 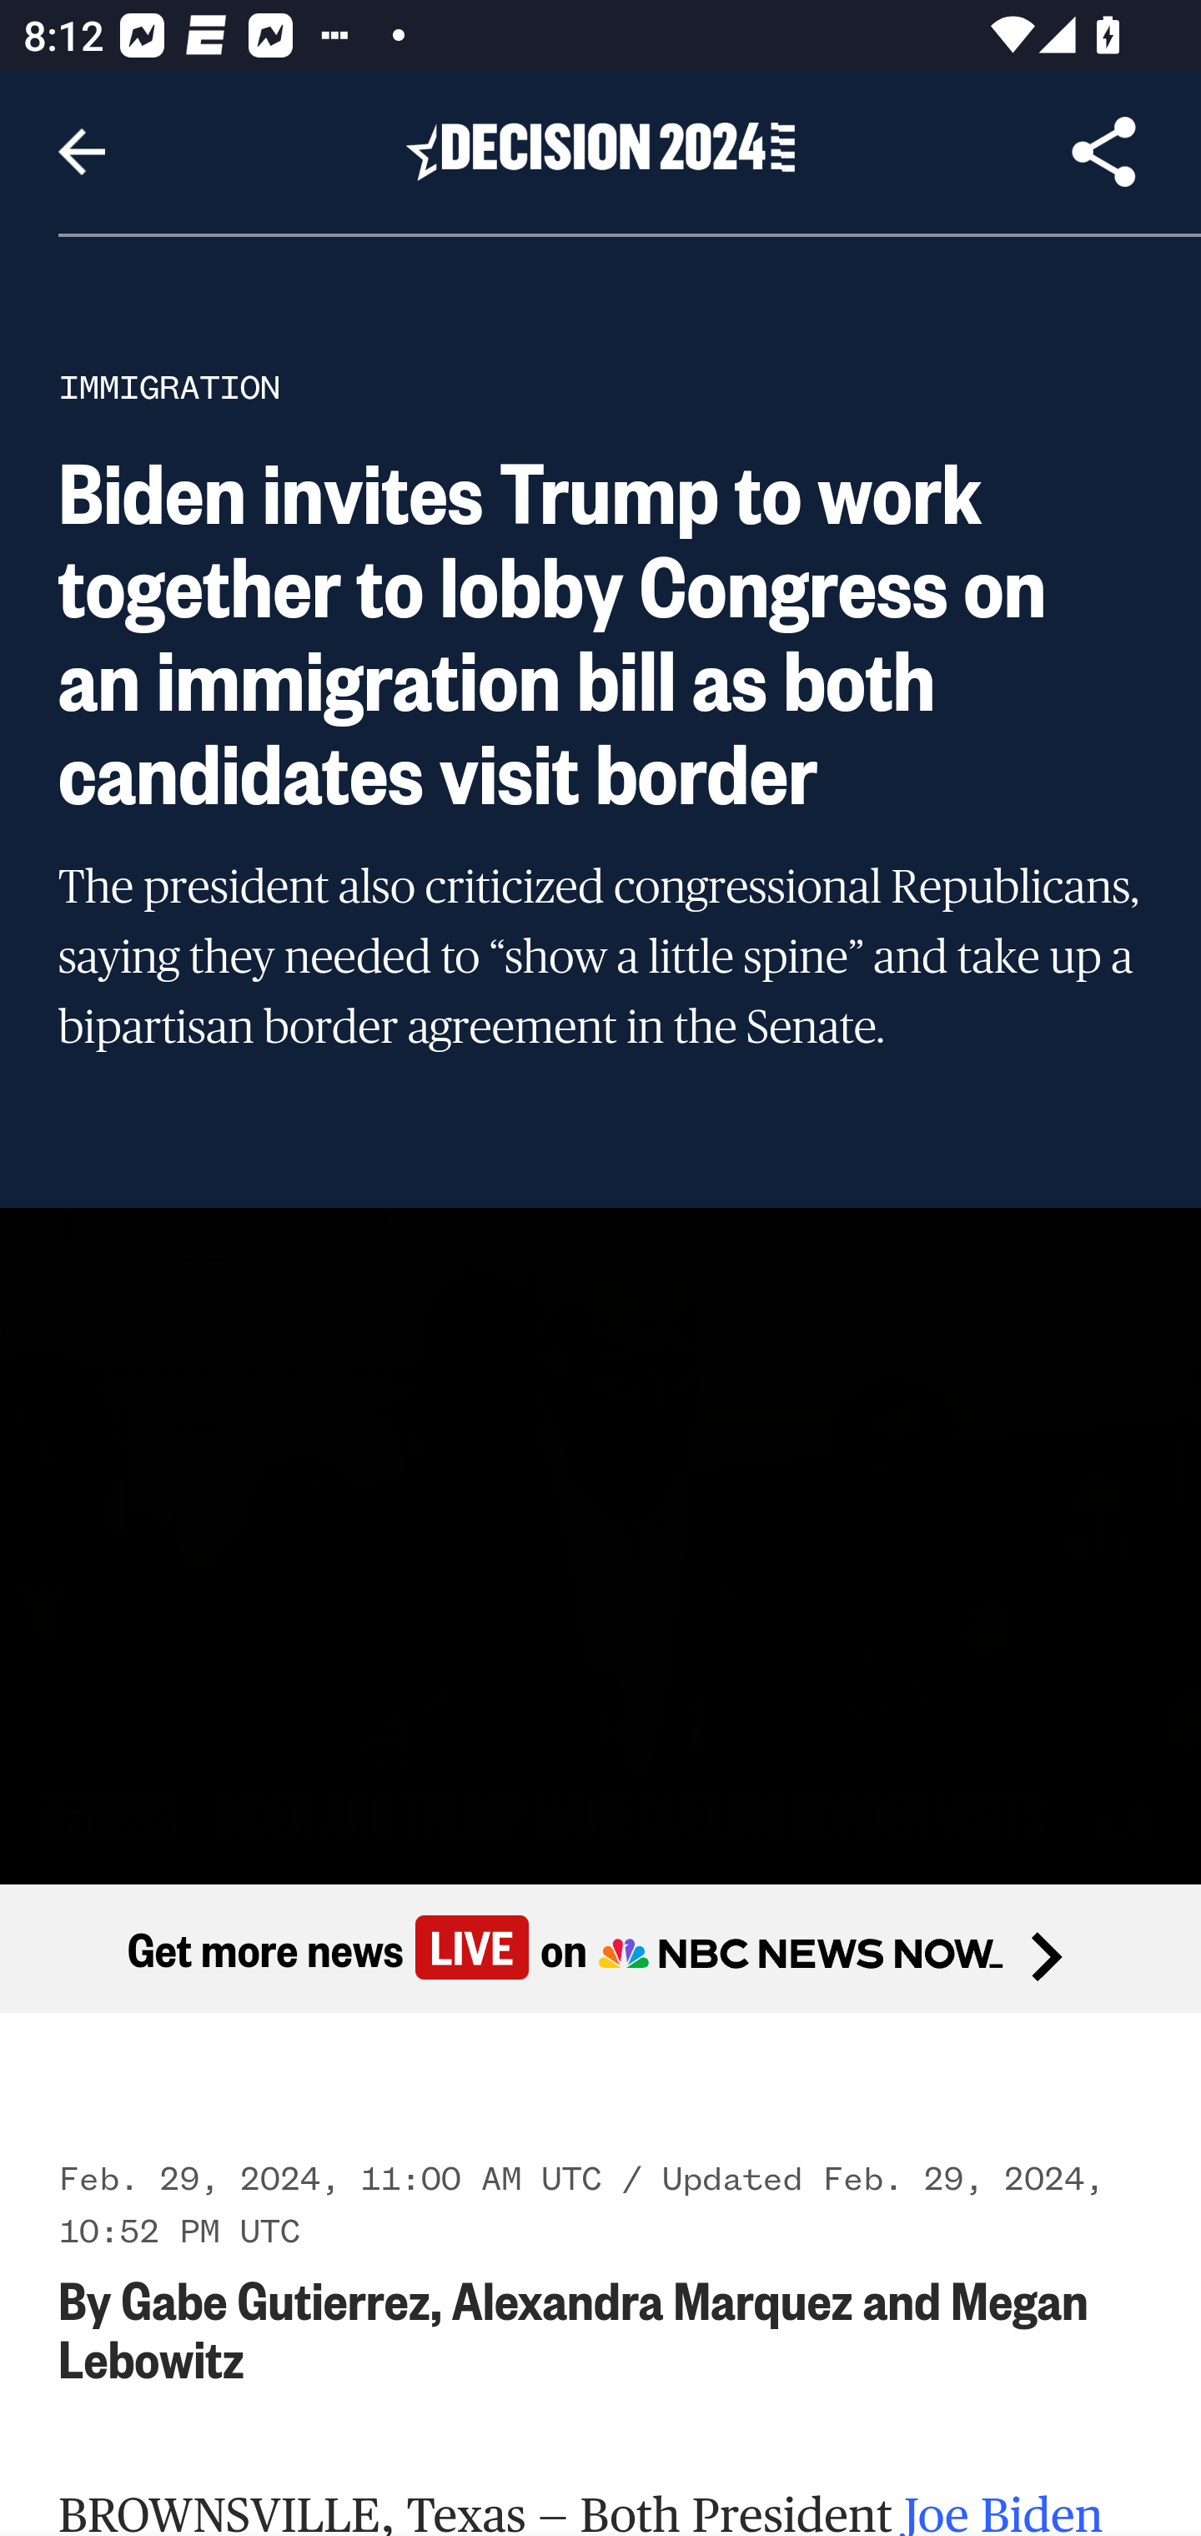 What do you see at coordinates (82, 152) in the screenshot?
I see `Navigate up` at bounding box center [82, 152].